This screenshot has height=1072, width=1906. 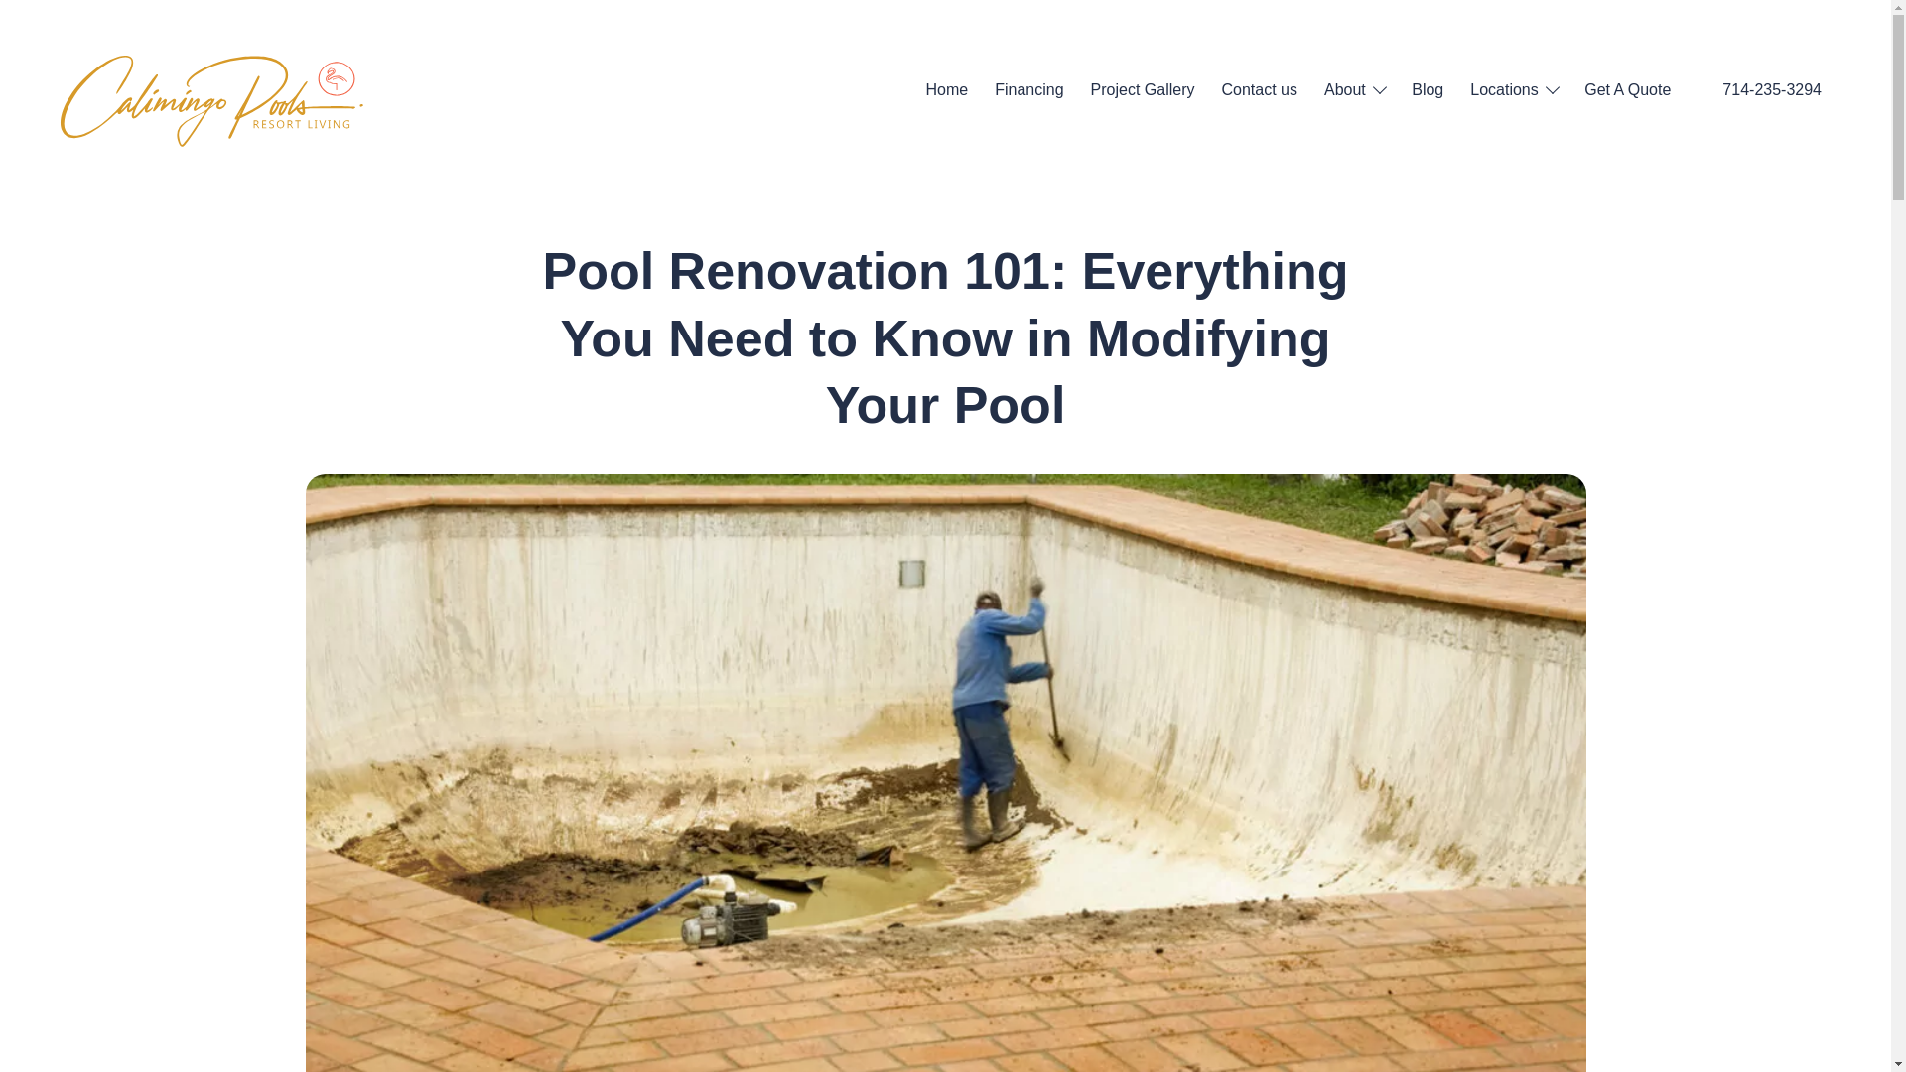 I want to click on 714-235-3294, so click(x=1772, y=89).